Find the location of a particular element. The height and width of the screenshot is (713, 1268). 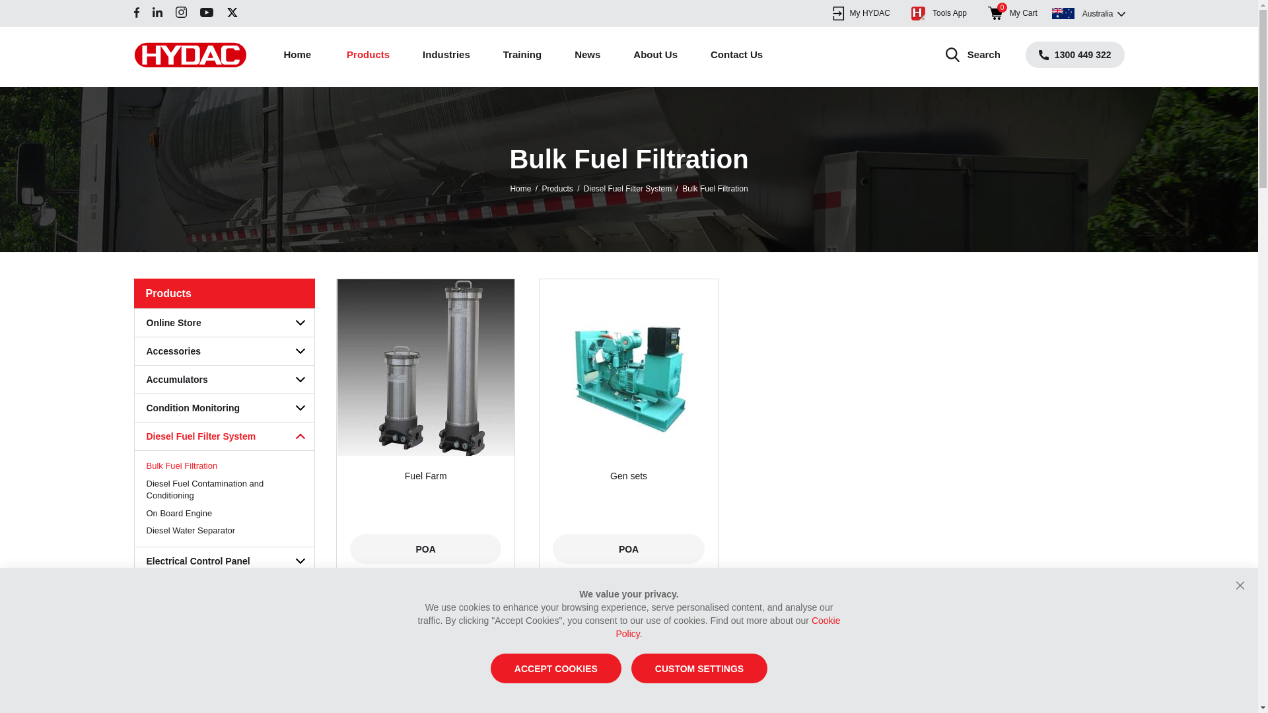

Industries is located at coordinates (446, 54).